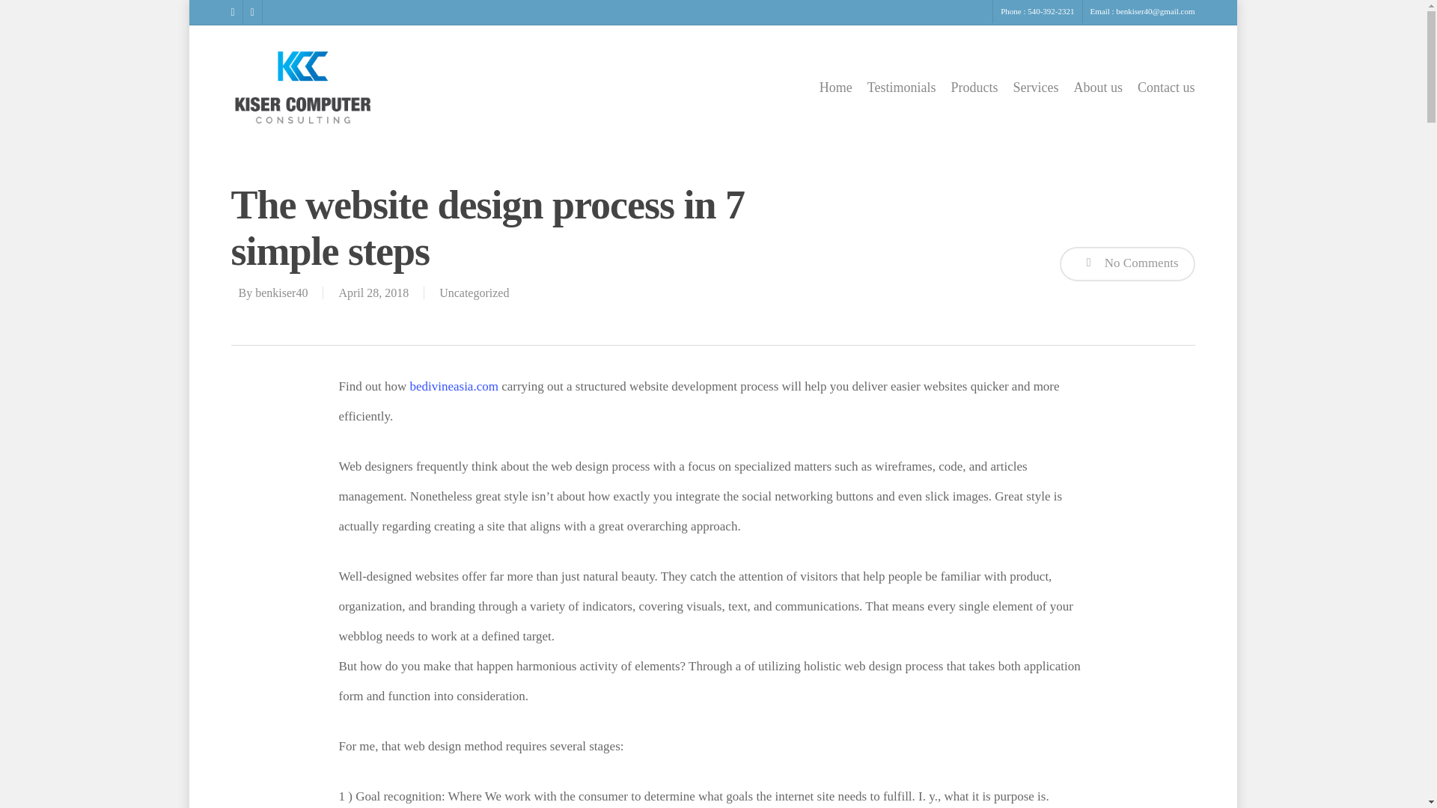 The height and width of the screenshot is (808, 1437). I want to click on Testimonials, so click(902, 88).